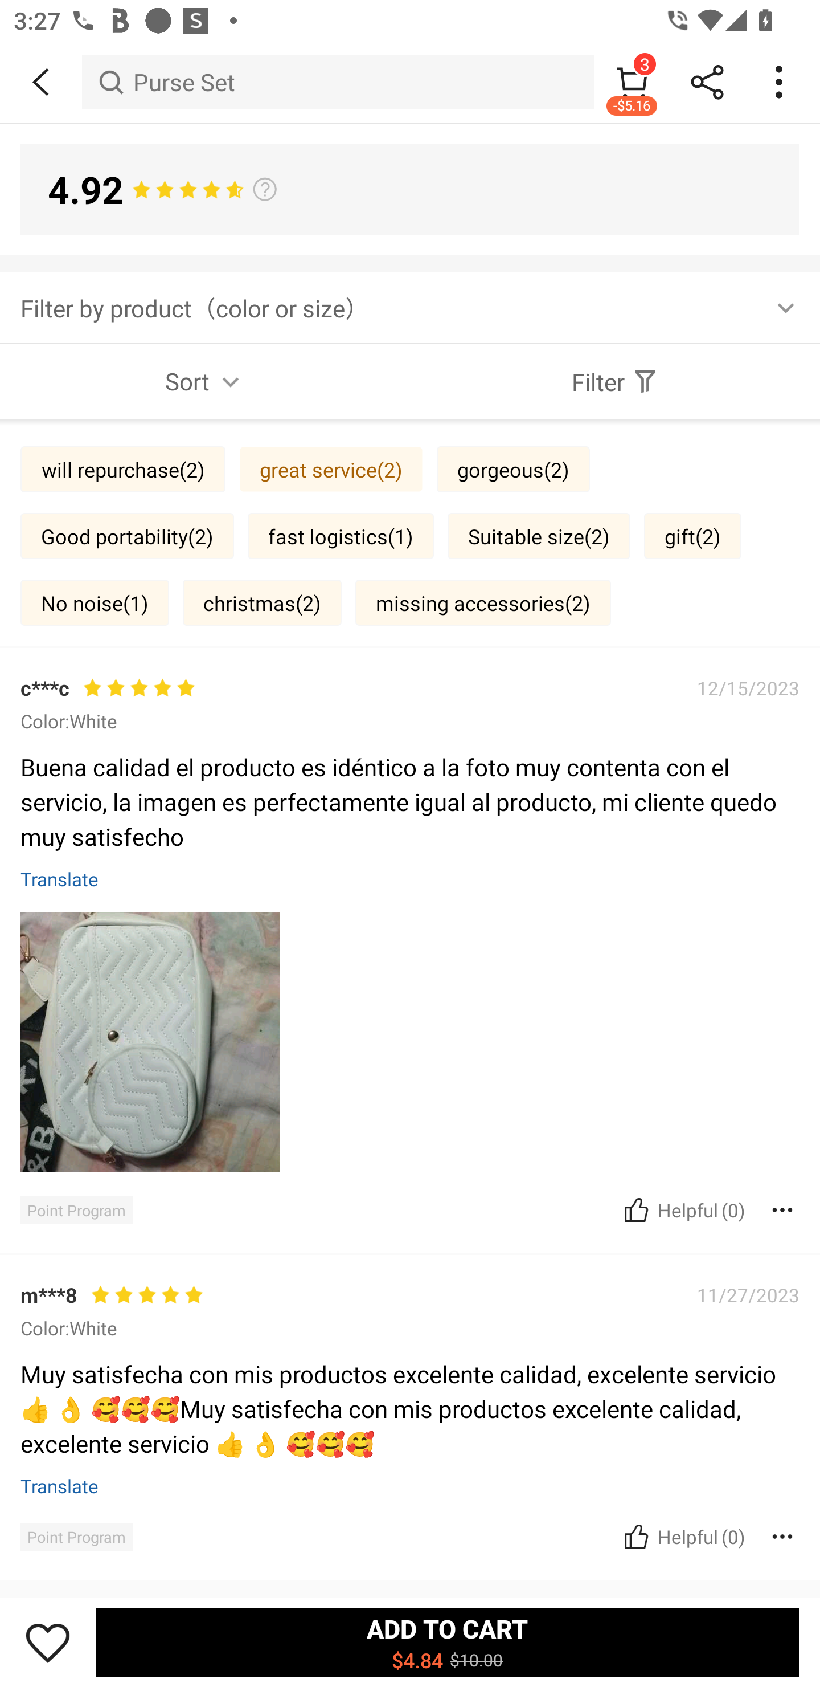 The image size is (820, 1687). I want to click on will repurchase(2), so click(123, 470).